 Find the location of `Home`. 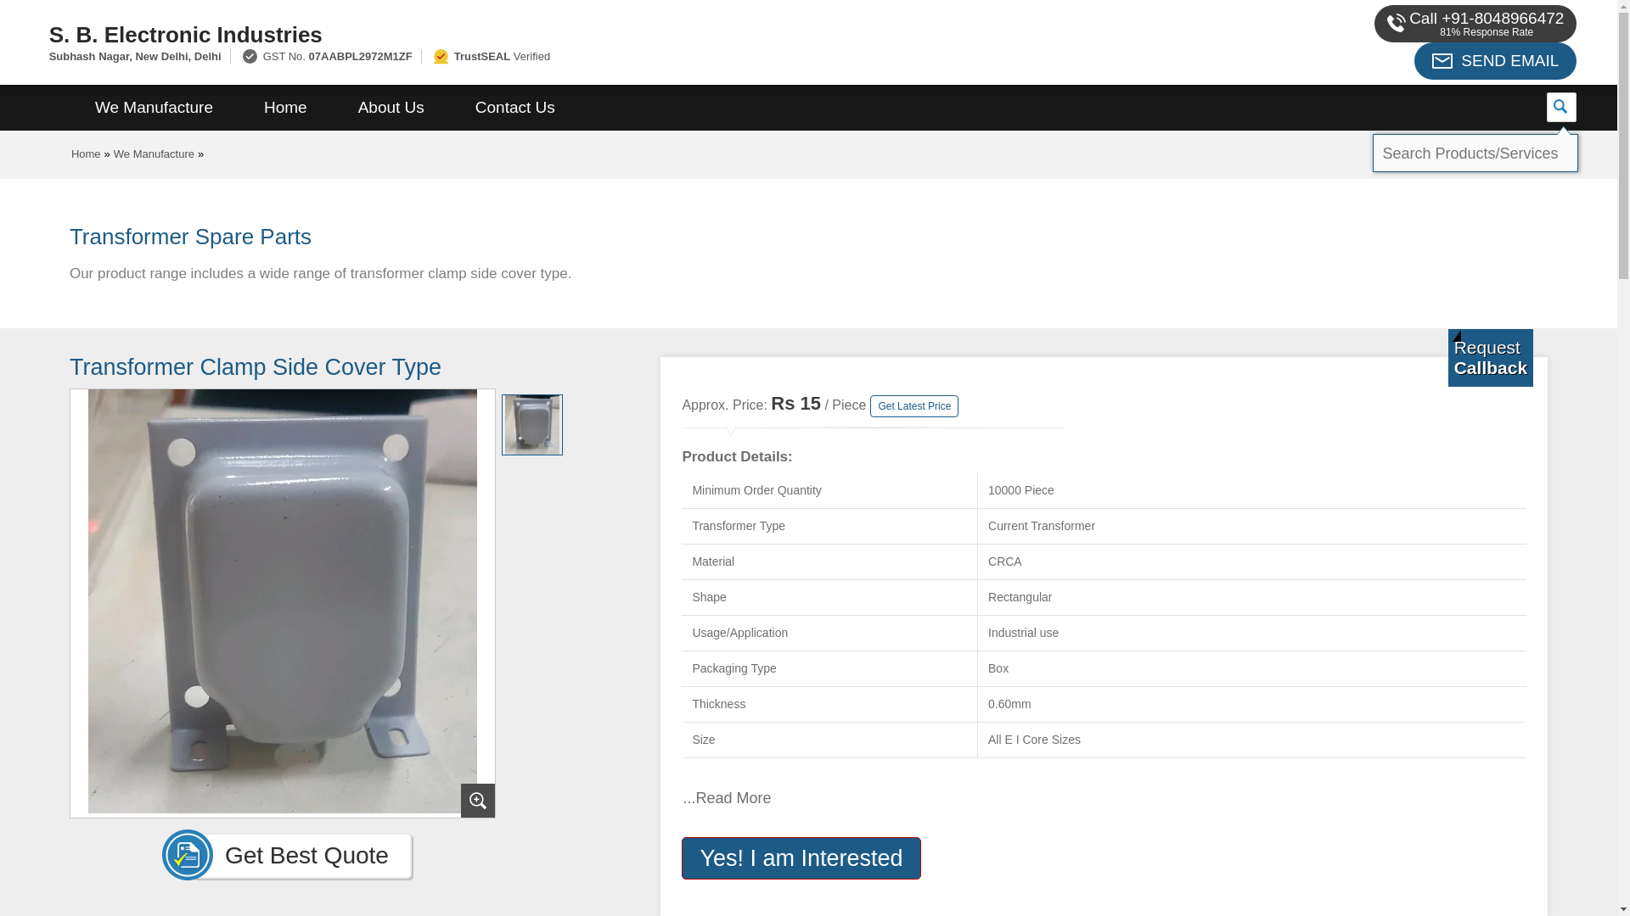

Home is located at coordinates (285, 108).